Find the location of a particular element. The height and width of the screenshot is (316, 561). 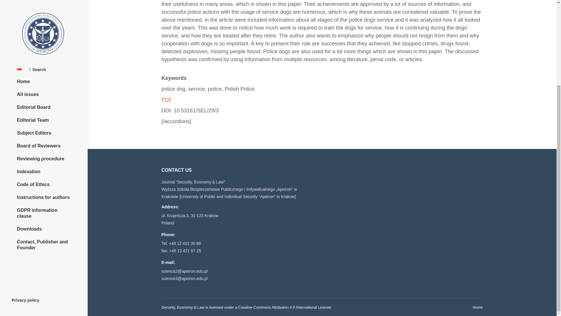

Board of Reviewers is located at coordinates (44, 33).